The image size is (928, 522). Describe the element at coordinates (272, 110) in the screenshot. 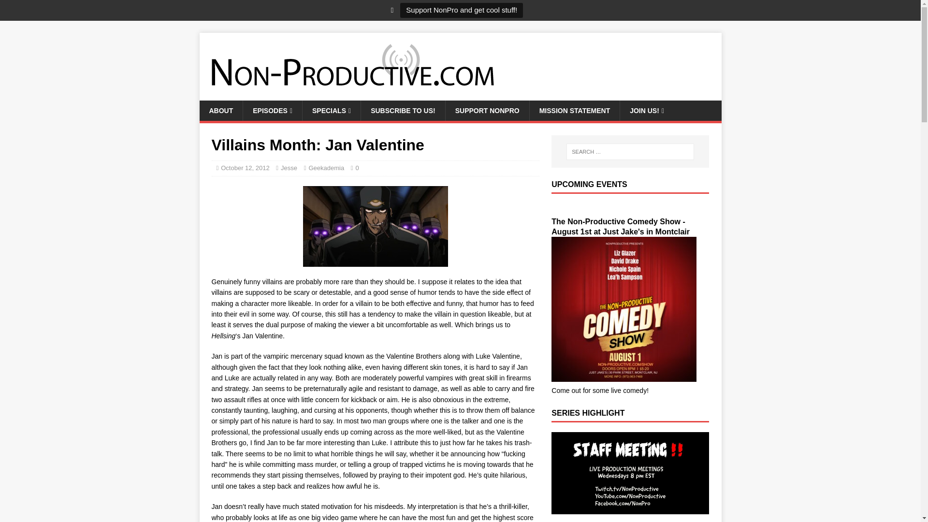

I see `EPISODES` at that location.